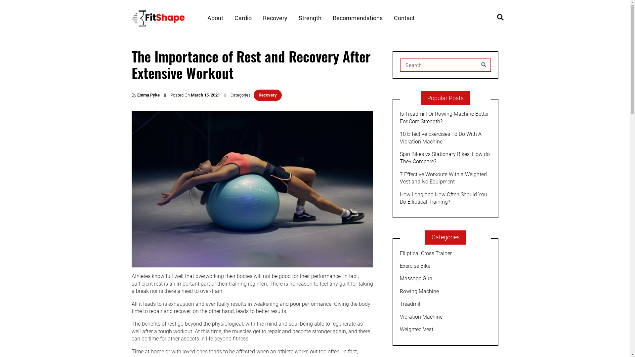 This screenshot has height=357, width=635. Describe the element at coordinates (445, 138) in the screenshot. I see `10 Effective Exercises To Do With A Vibration Machine` at that location.